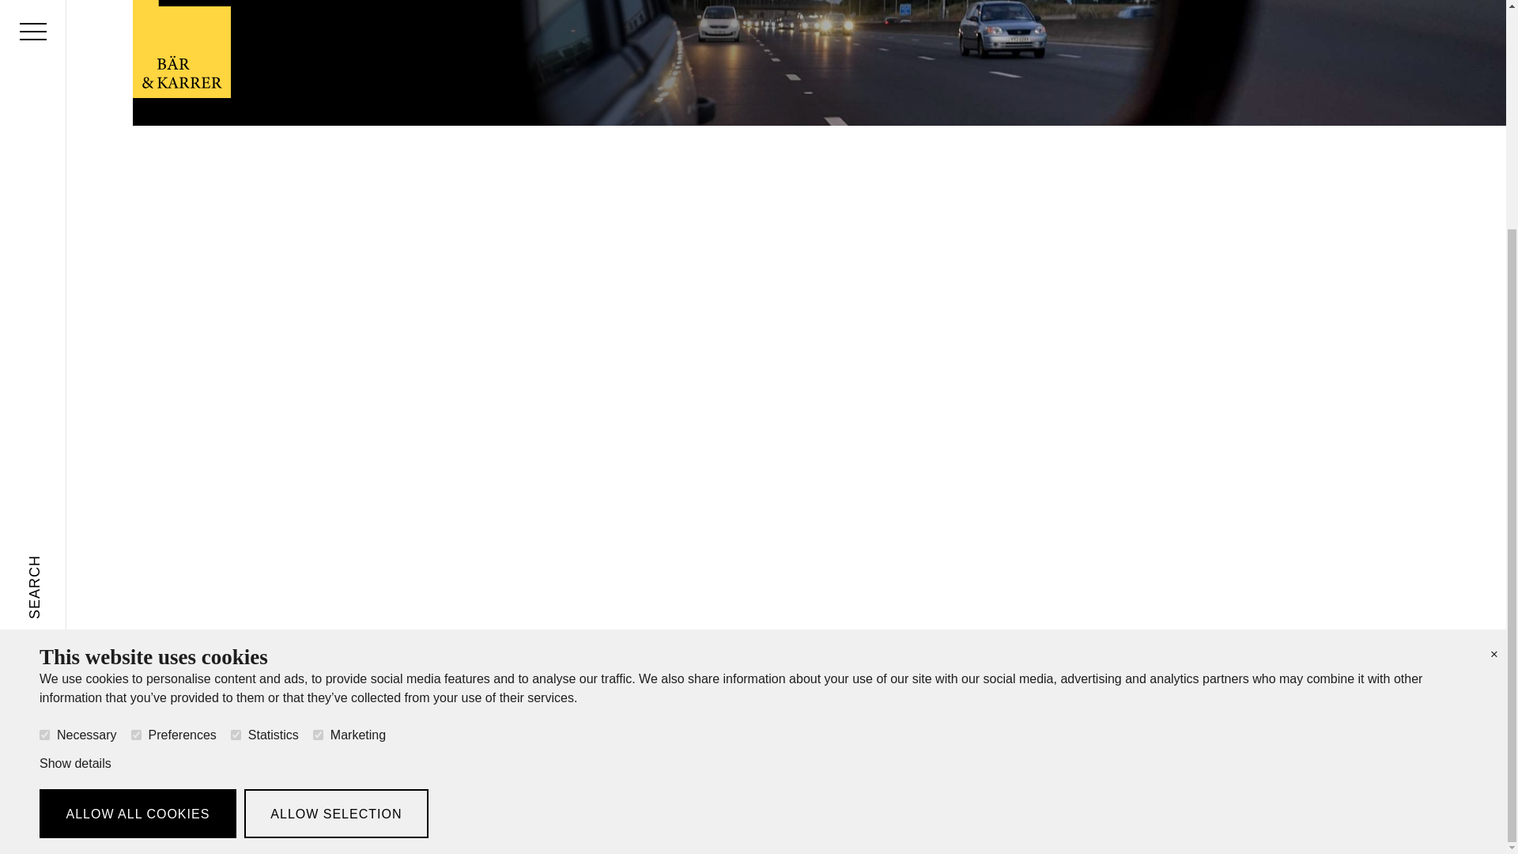  What do you see at coordinates (236, 430) in the screenshot?
I see `on` at bounding box center [236, 430].